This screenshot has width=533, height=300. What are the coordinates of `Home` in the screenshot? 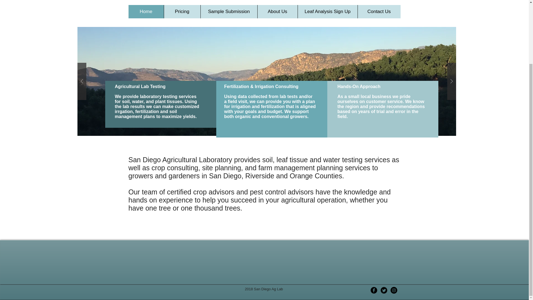 It's located at (146, 12).